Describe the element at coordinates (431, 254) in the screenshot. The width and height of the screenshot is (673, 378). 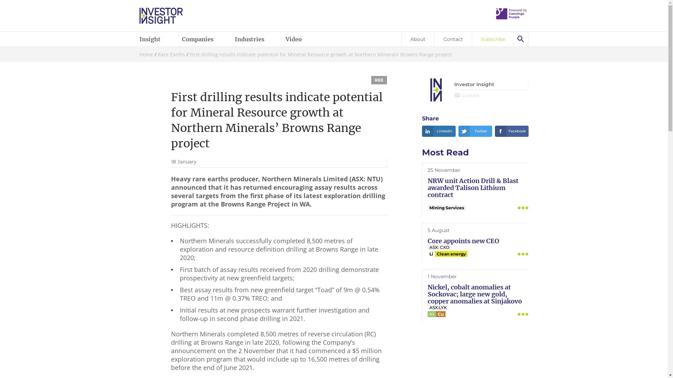
I see `Li` at that location.